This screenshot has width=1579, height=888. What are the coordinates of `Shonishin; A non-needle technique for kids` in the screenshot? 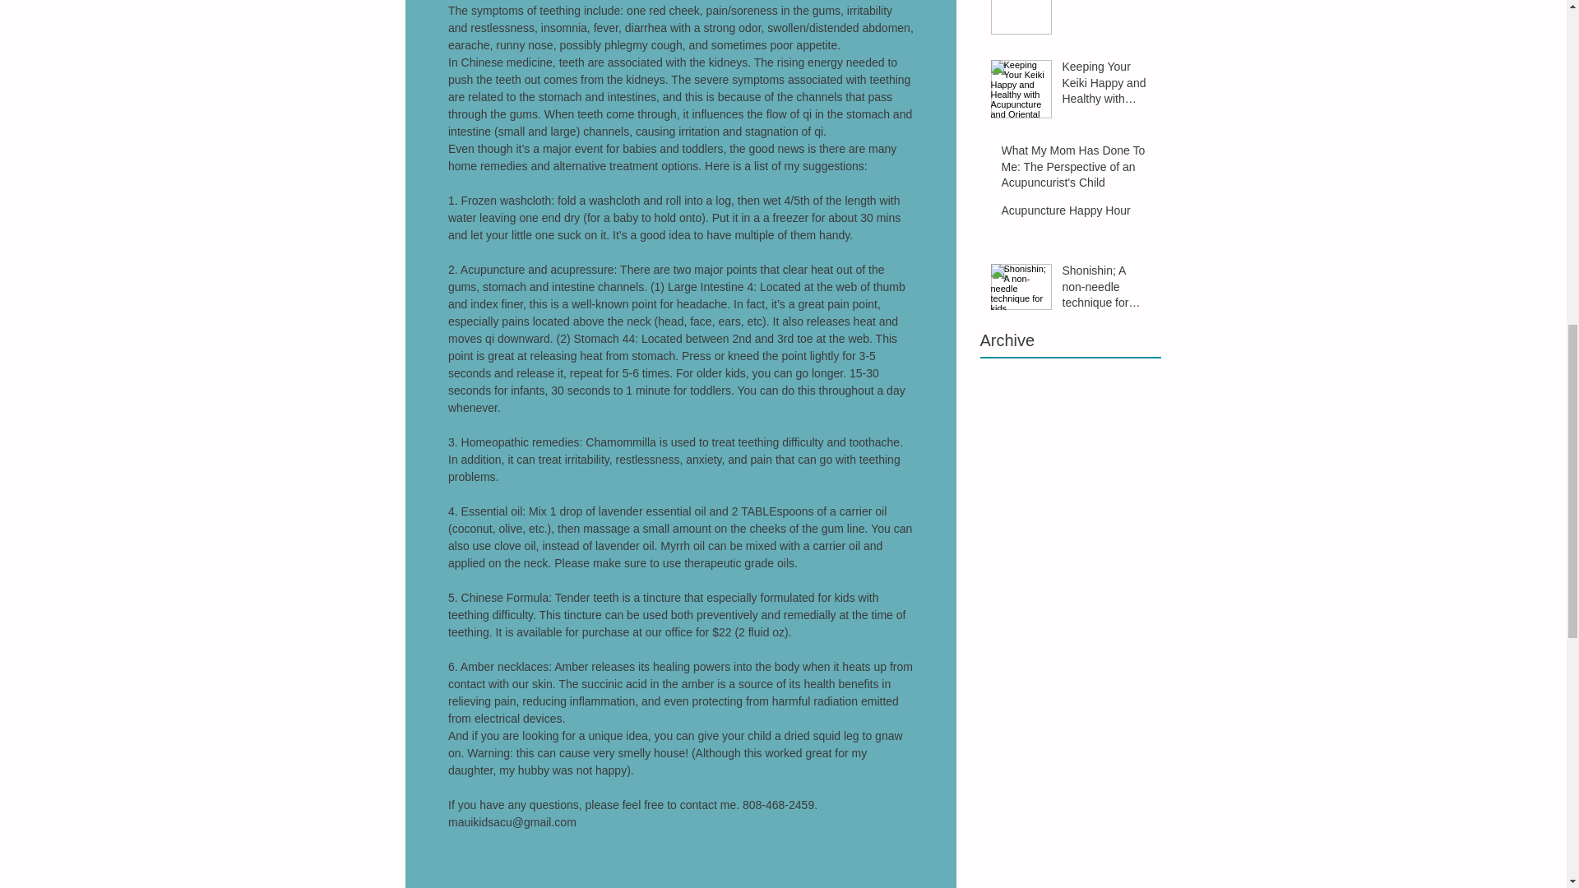 It's located at (1107, 289).